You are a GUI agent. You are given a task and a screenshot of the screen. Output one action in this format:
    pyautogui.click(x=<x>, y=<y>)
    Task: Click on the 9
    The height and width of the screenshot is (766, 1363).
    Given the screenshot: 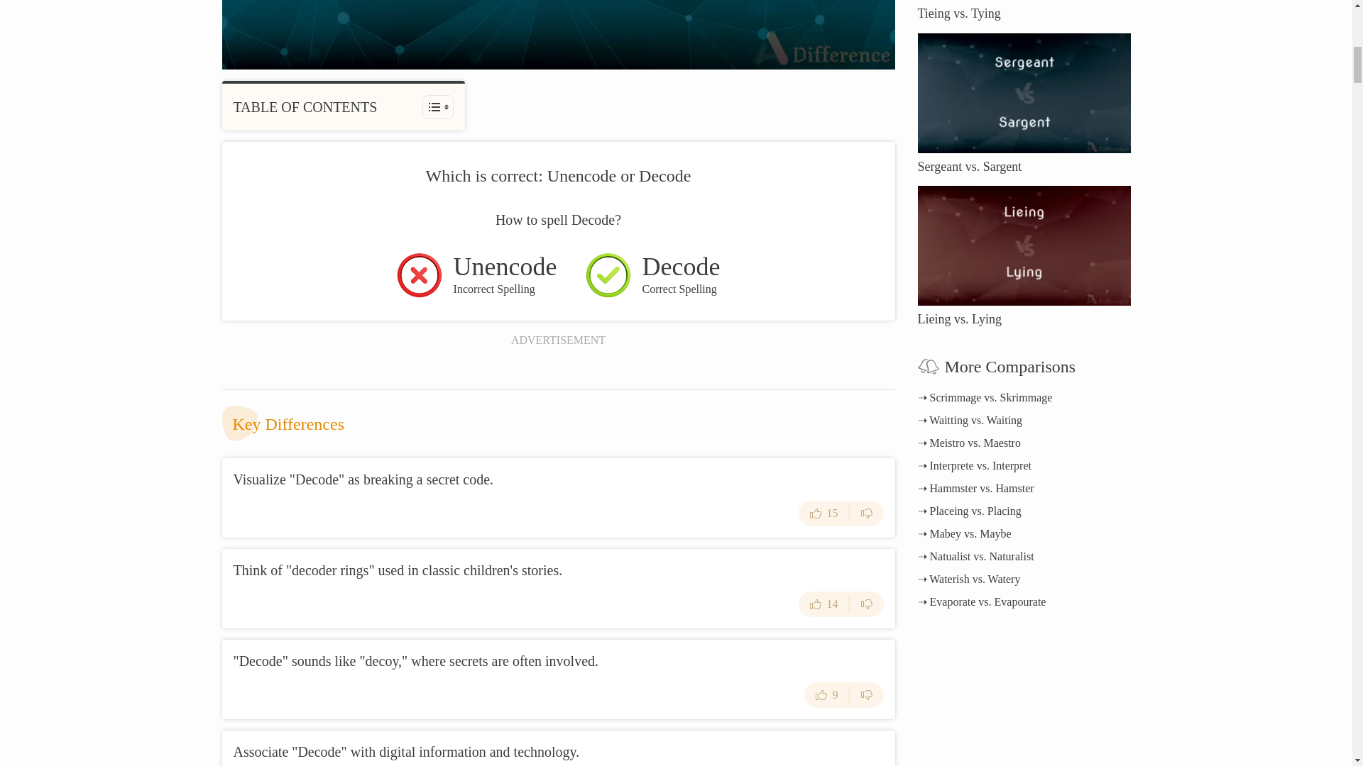 What is the action you would take?
    pyautogui.click(x=826, y=695)
    